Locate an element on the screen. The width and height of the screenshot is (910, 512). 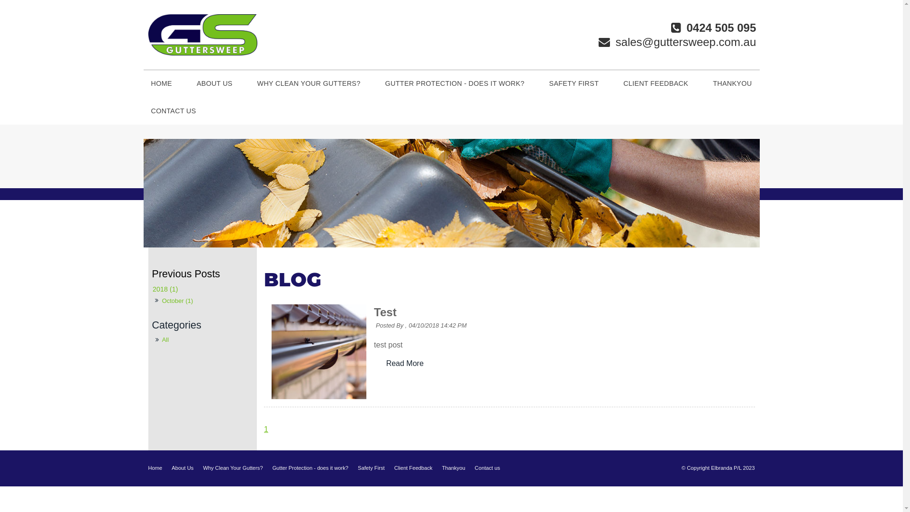
Why Clean Your Gutters? is located at coordinates (233, 468).